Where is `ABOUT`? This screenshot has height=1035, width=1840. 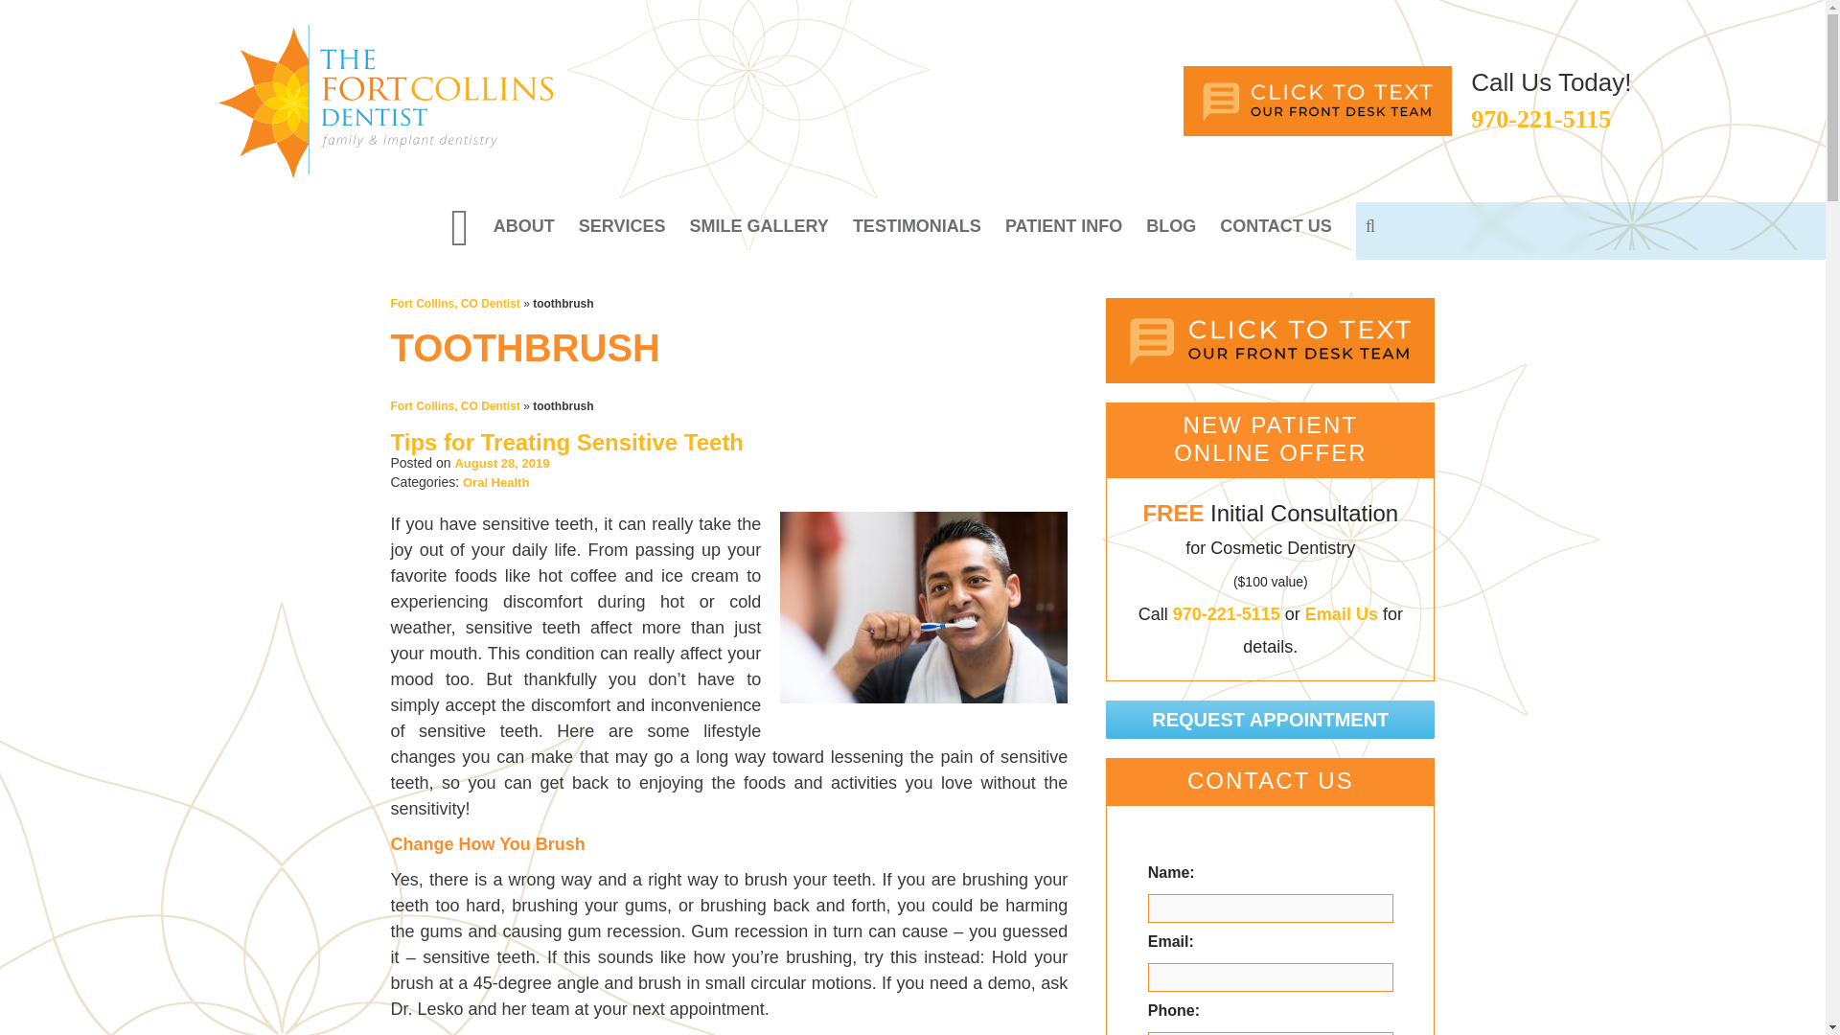
ABOUT is located at coordinates (523, 226).